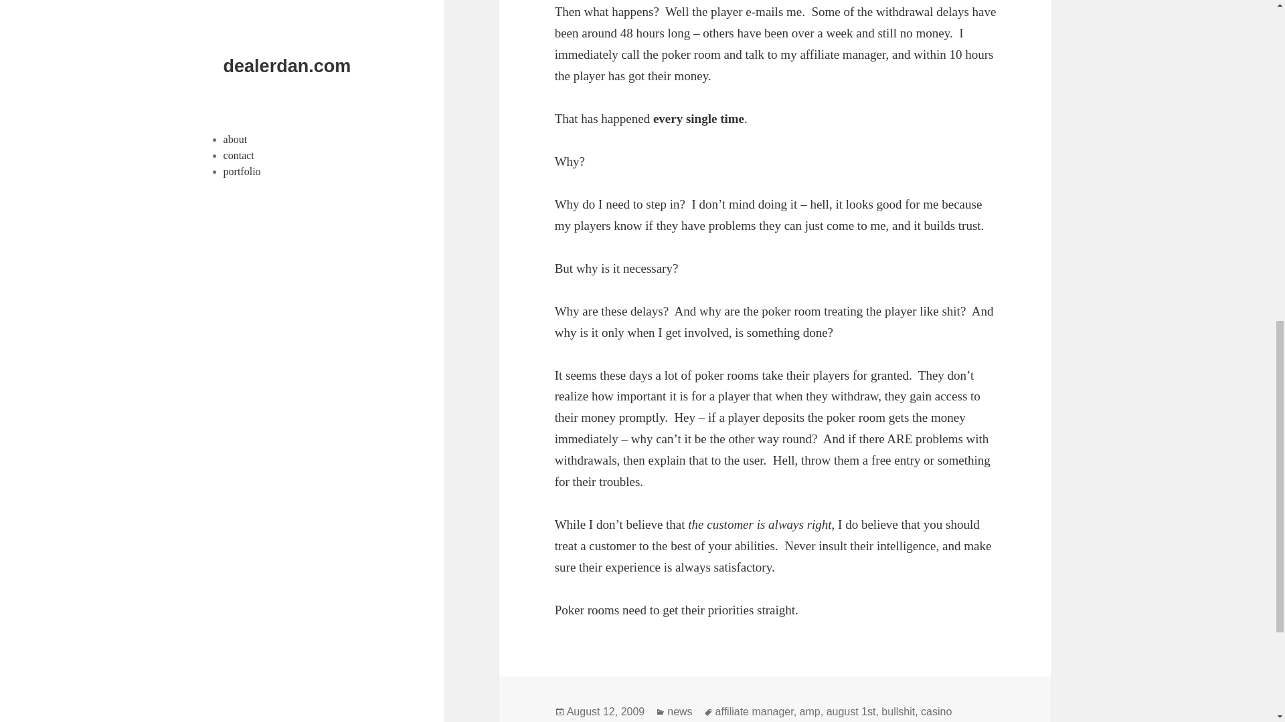 This screenshot has height=722, width=1285. What do you see at coordinates (810, 711) in the screenshot?
I see `amp` at bounding box center [810, 711].